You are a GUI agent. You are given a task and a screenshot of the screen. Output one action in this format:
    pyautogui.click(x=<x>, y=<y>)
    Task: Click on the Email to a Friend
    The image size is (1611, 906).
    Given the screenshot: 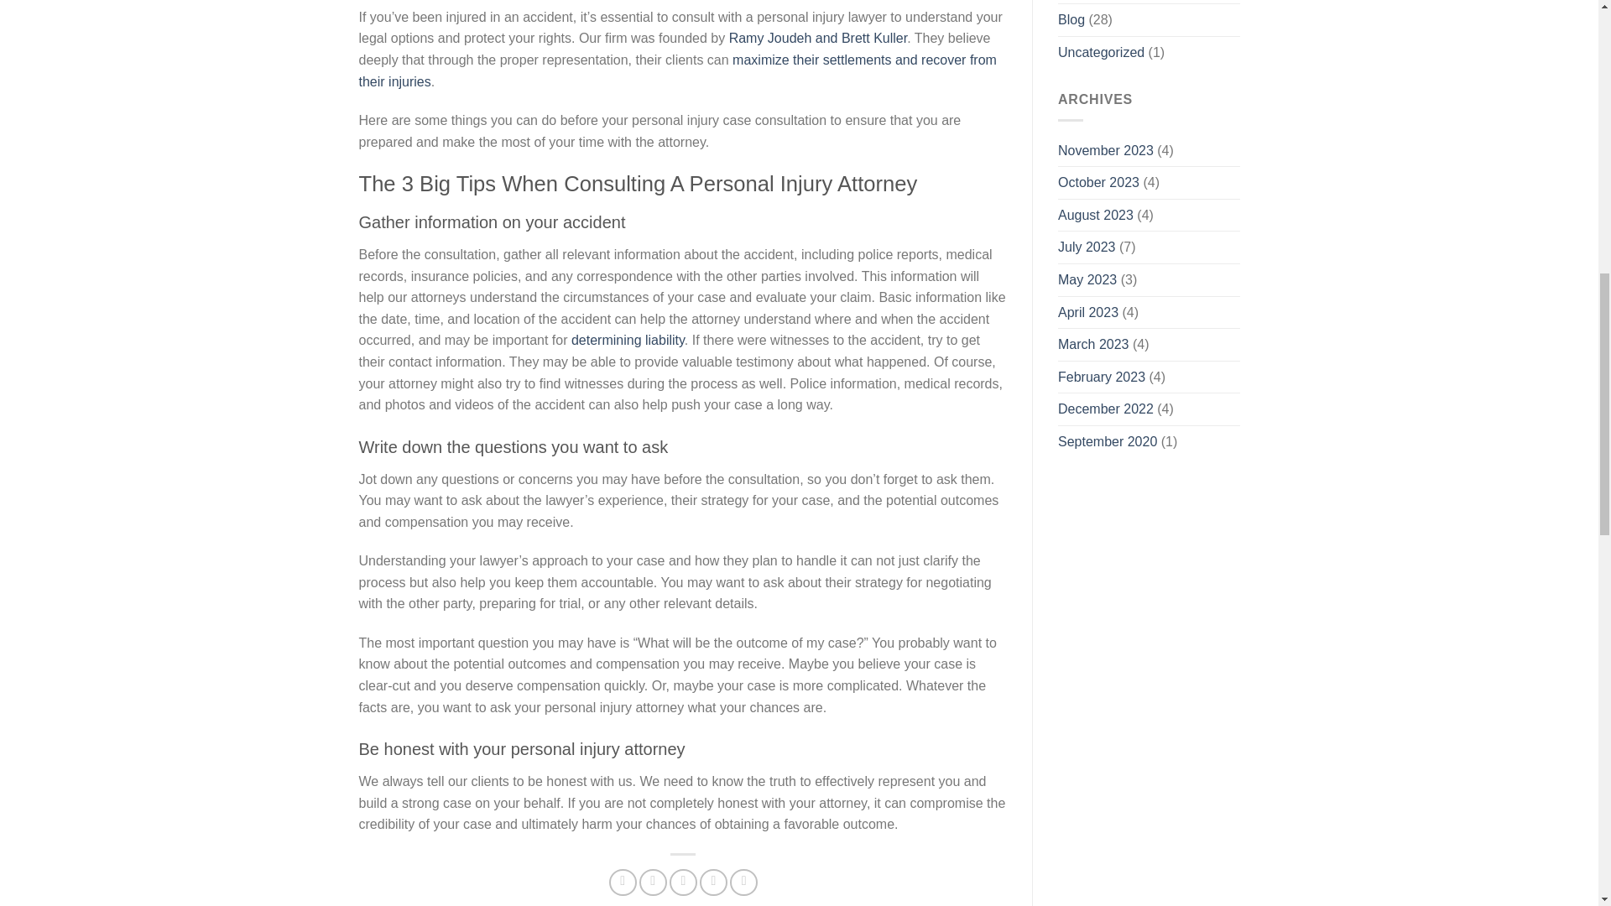 What is the action you would take?
    pyautogui.click(x=683, y=883)
    